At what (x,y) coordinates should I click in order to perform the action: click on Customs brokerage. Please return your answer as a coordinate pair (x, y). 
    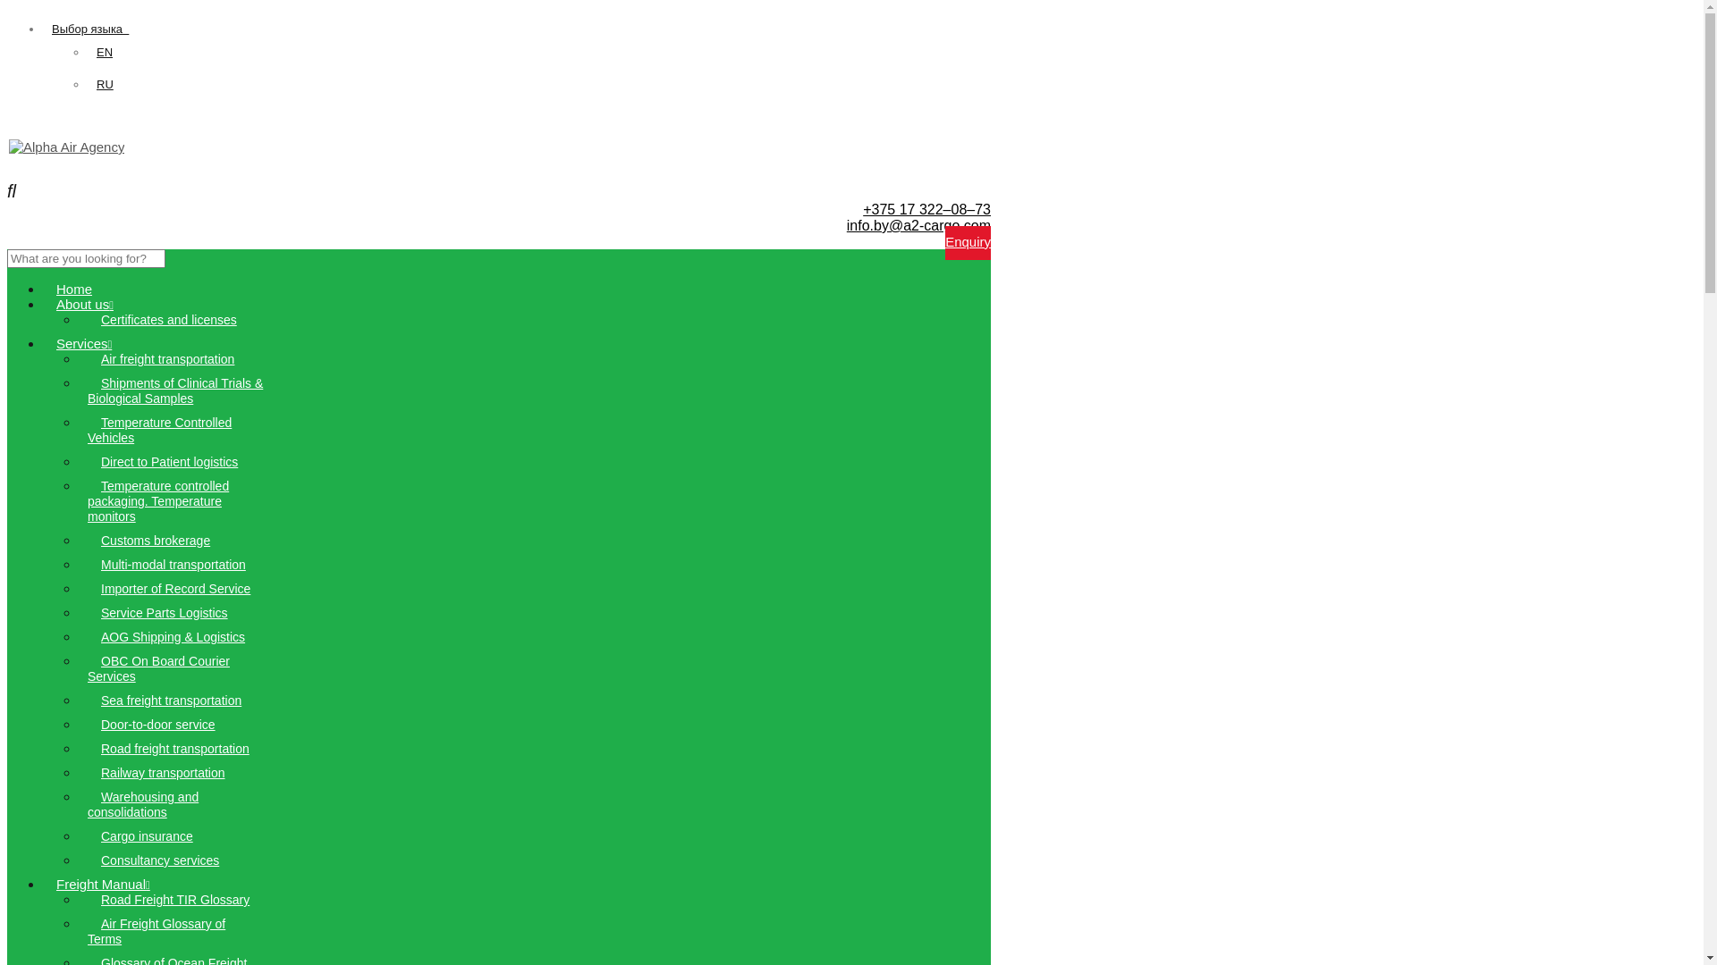
    Looking at the image, I should click on (156, 540).